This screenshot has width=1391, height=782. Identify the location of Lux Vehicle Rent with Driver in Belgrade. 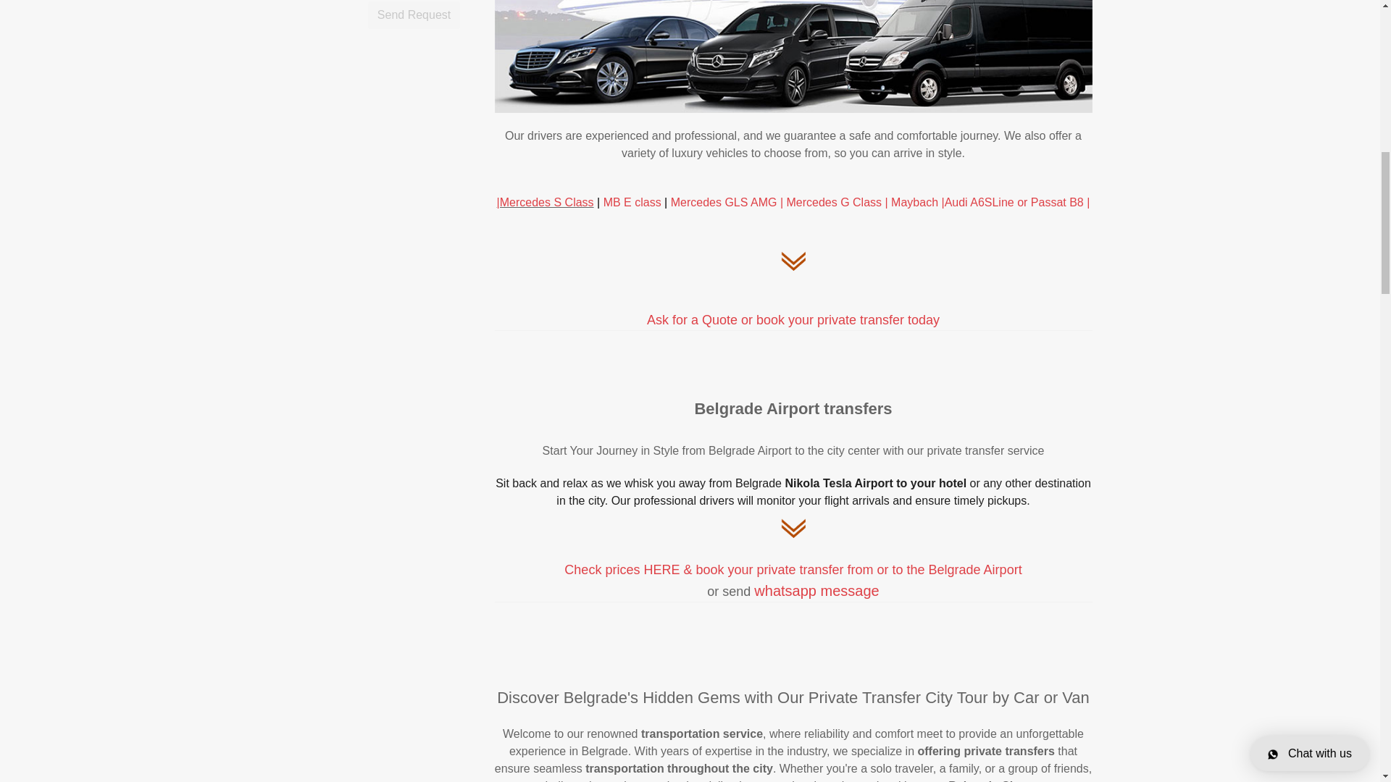
(545, 203).